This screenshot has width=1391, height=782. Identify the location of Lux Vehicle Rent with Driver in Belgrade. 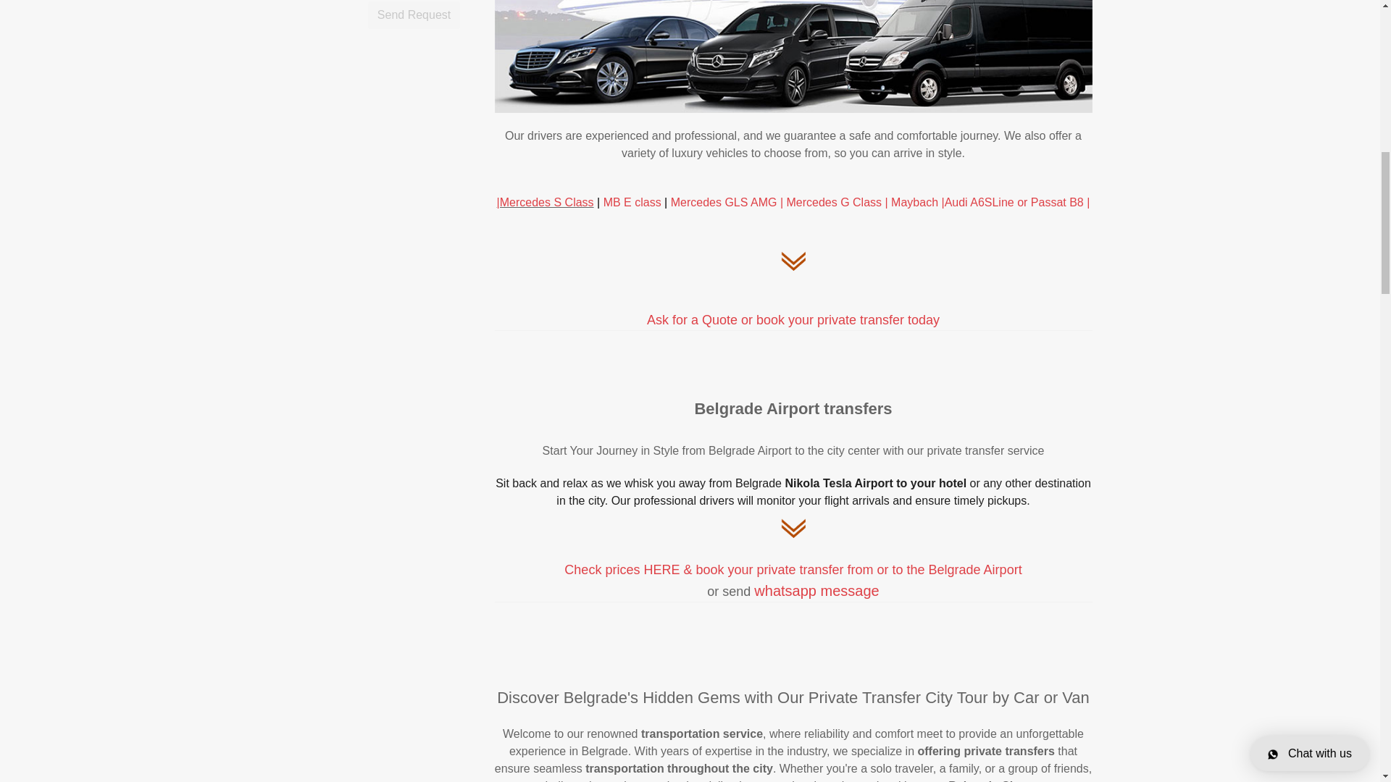
(545, 203).